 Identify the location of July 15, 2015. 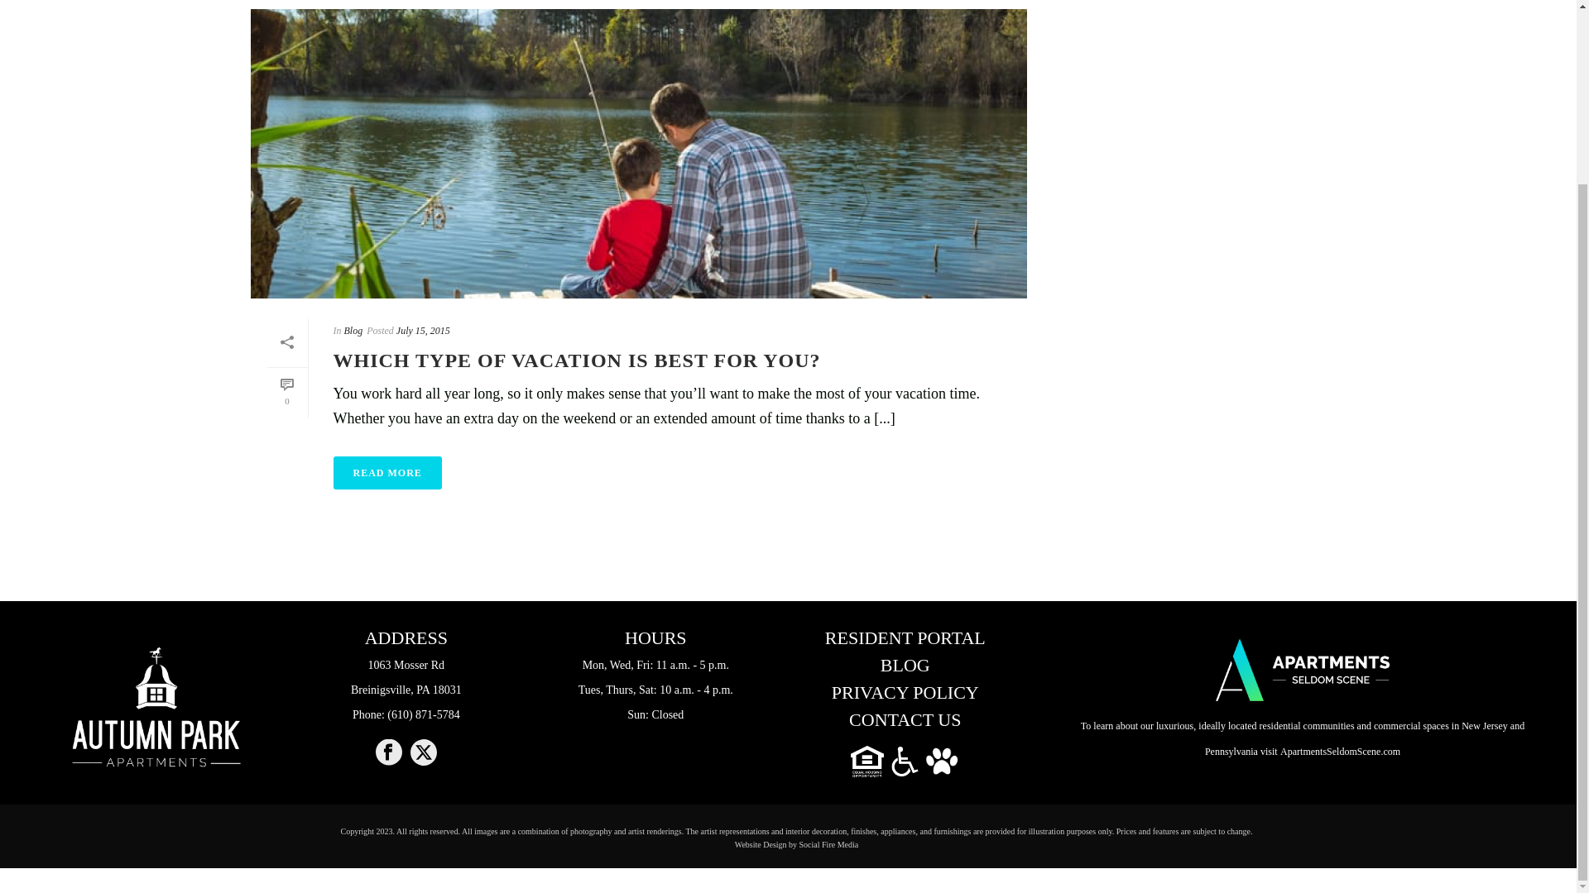
(386, 472).